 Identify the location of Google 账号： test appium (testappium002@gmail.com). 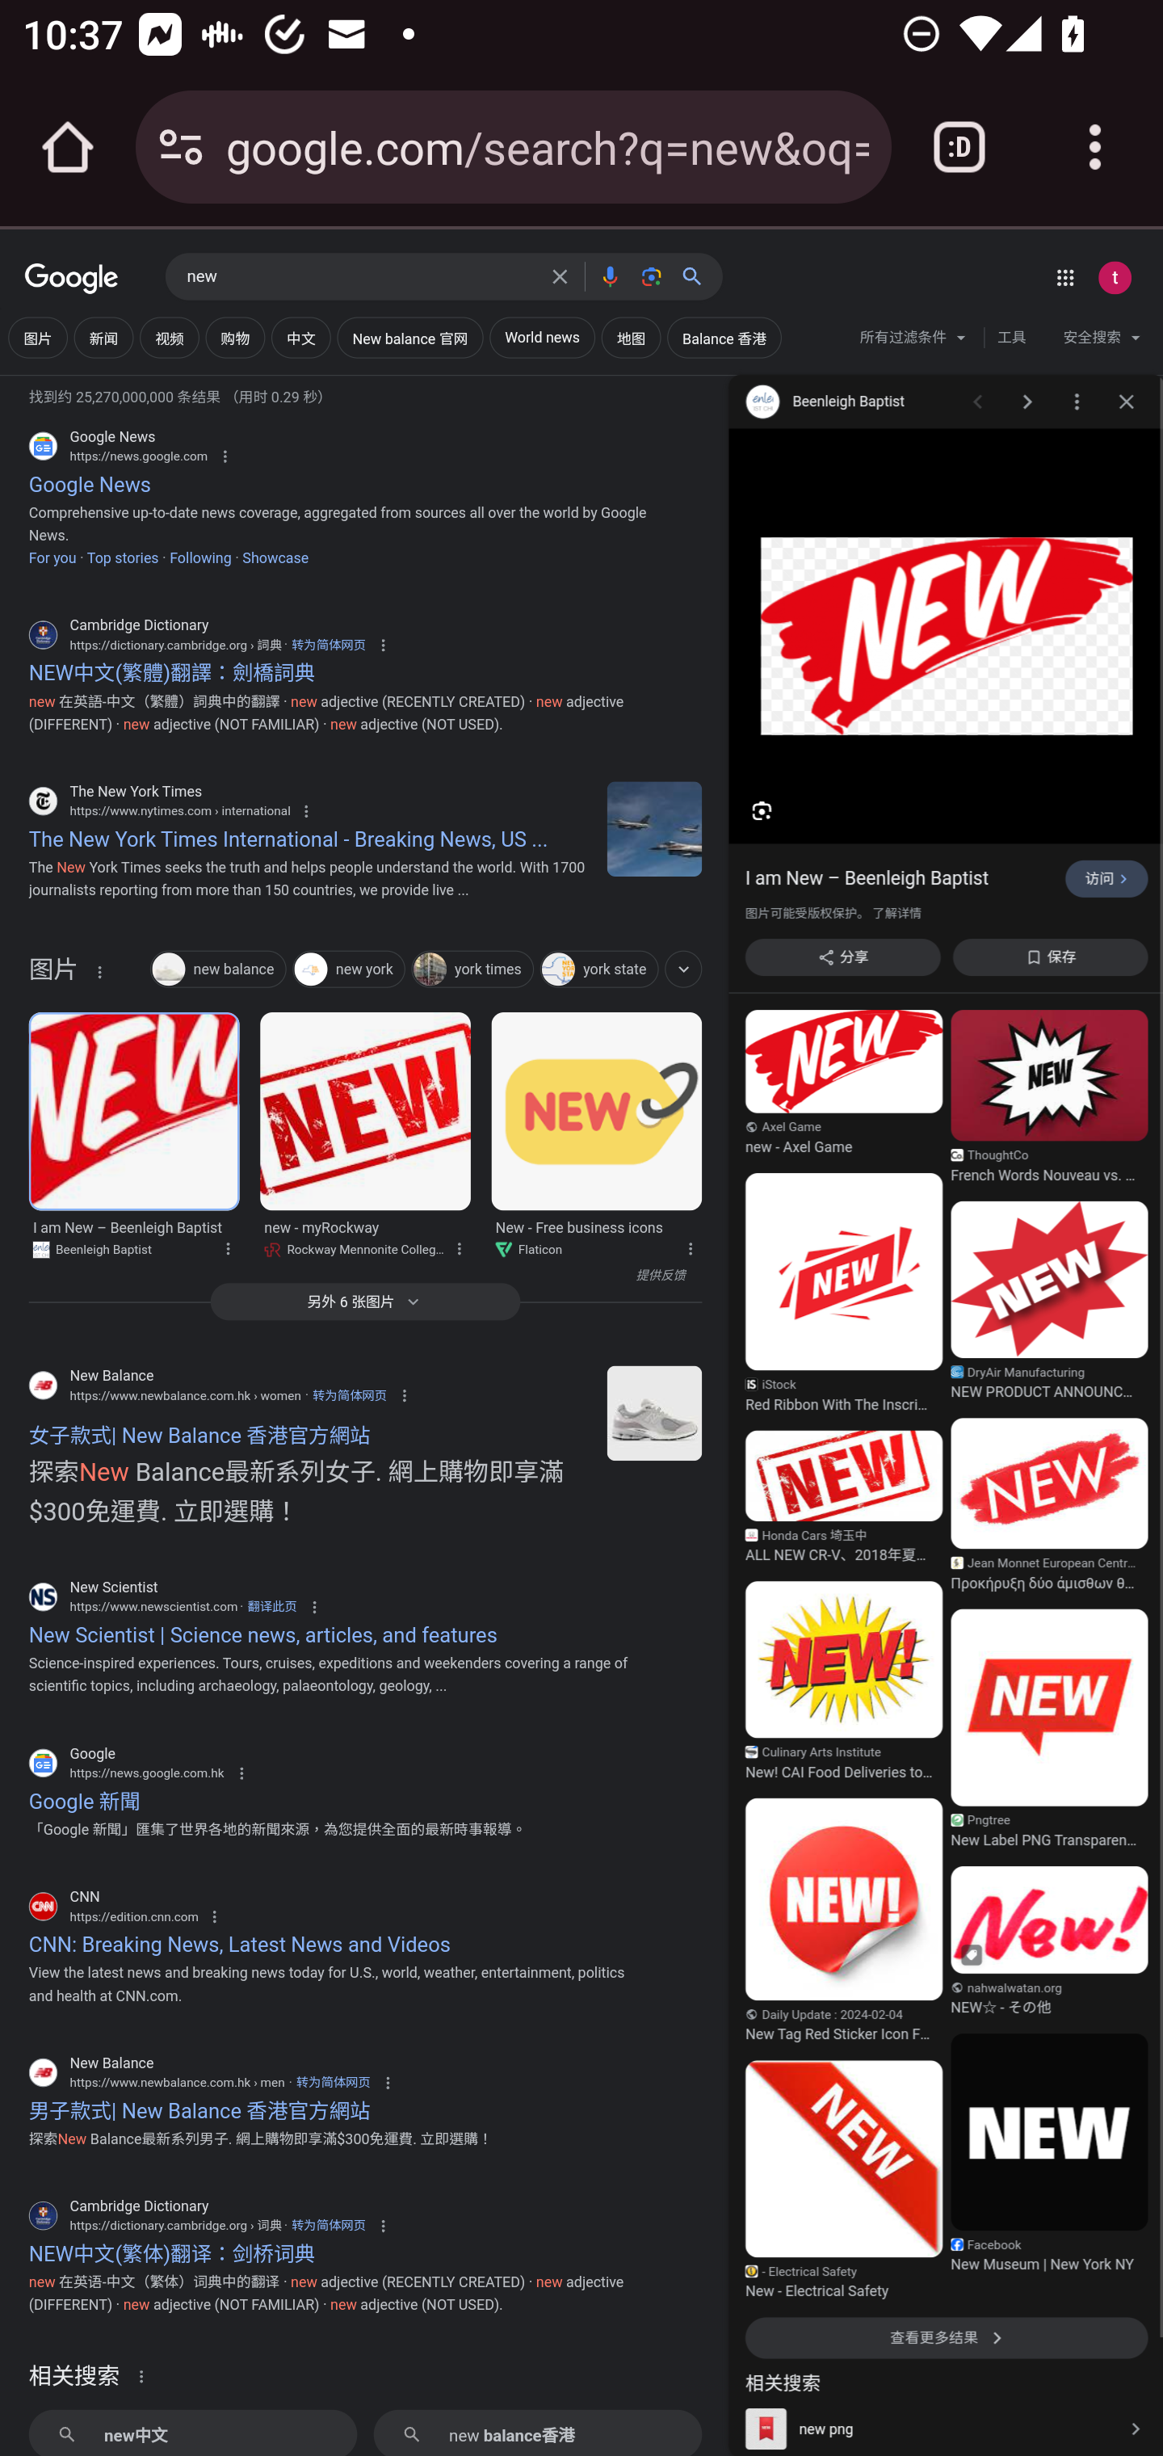
(1115, 277).